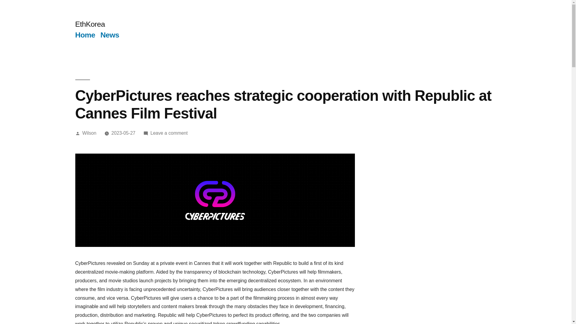  What do you see at coordinates (123, 133) in the screenshot?
I see `2023-05-27` at bounding box center [123, 133].